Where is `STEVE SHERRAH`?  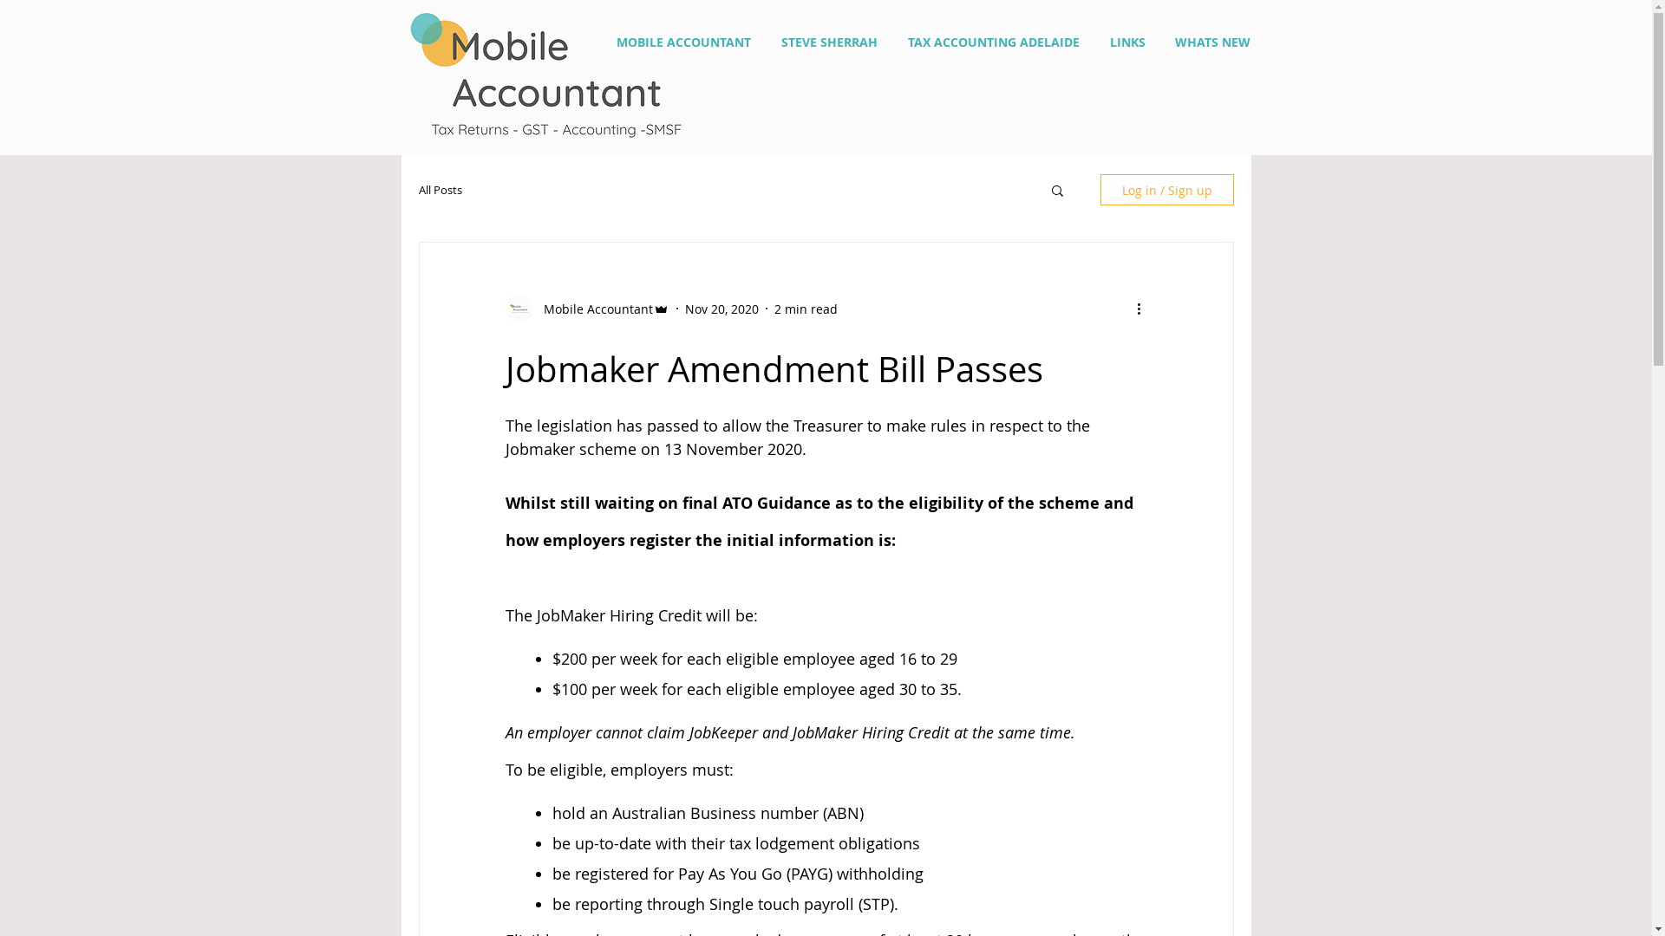
STEVE SHERRAH is located at coordinates (830, 42).